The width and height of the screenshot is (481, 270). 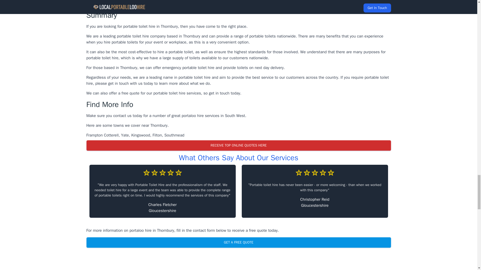 What do you see at coordinates (238, 145) in the screenshot?
I see `RECEIVE TOP ONLINE QUOTES HERE` at bounding box center [238, 145].